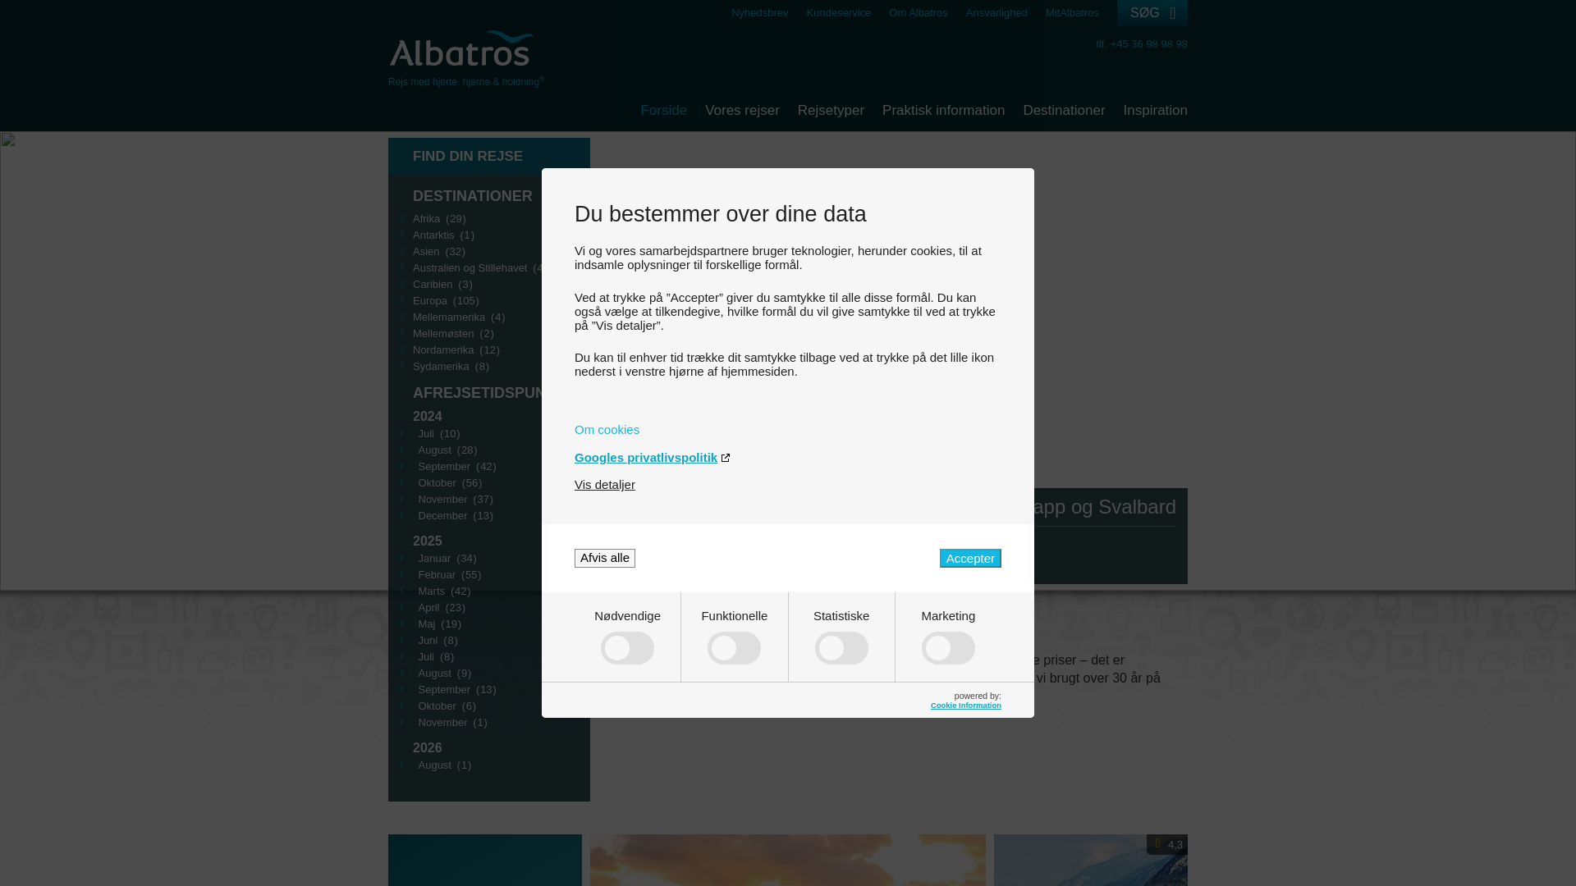  Describe the element at coordinates (788, 430) in the screenshot. I see `Om cookies` at that location.